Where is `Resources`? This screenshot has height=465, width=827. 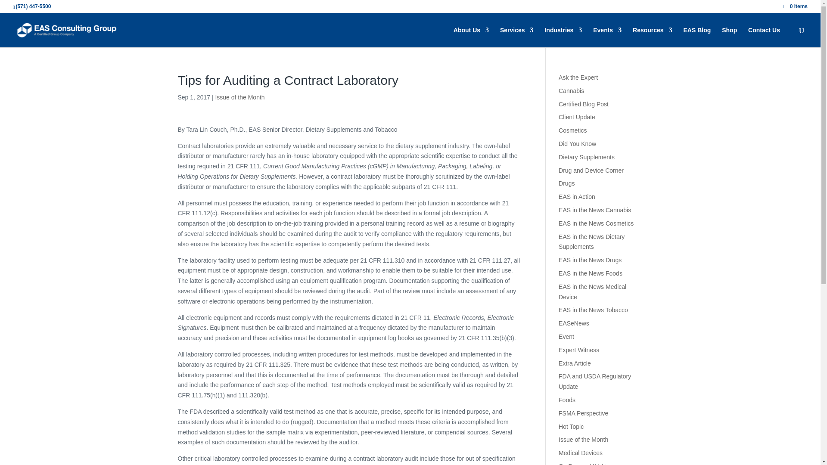
Resources is located at coordinates (652, 37).